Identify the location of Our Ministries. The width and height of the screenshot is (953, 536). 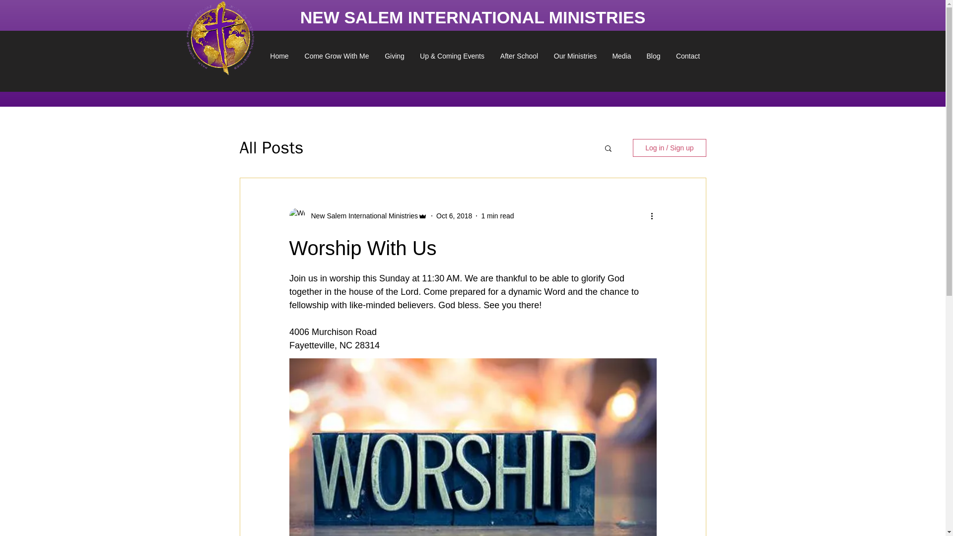
(575, 56).